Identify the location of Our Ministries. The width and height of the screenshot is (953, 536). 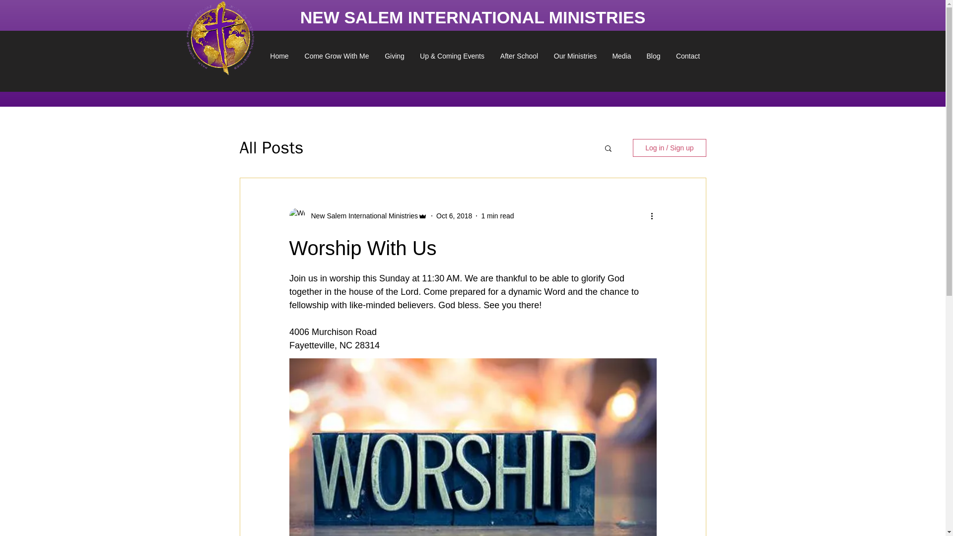
(575, 56).